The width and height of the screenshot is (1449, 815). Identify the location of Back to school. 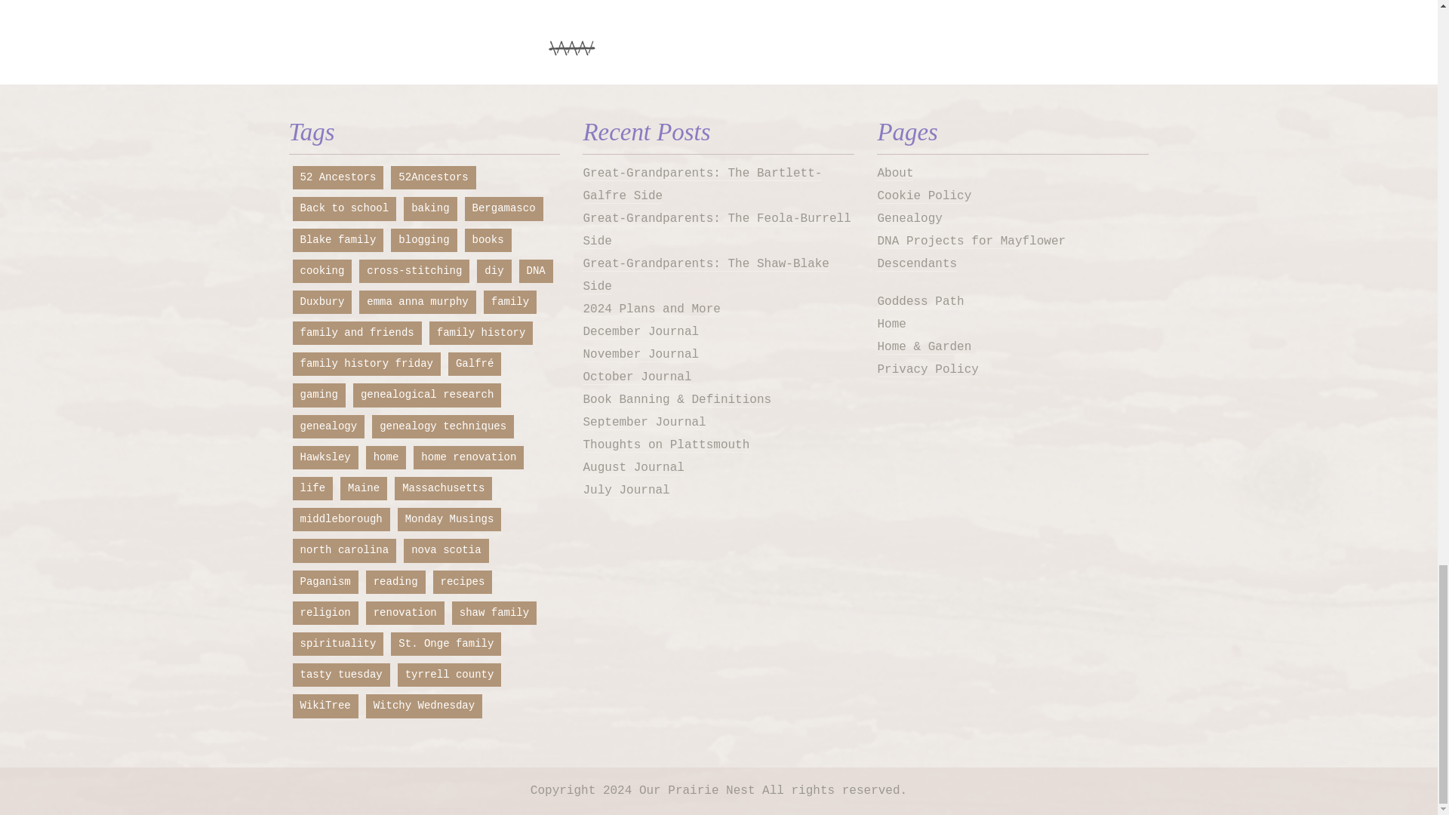
(344, 208).